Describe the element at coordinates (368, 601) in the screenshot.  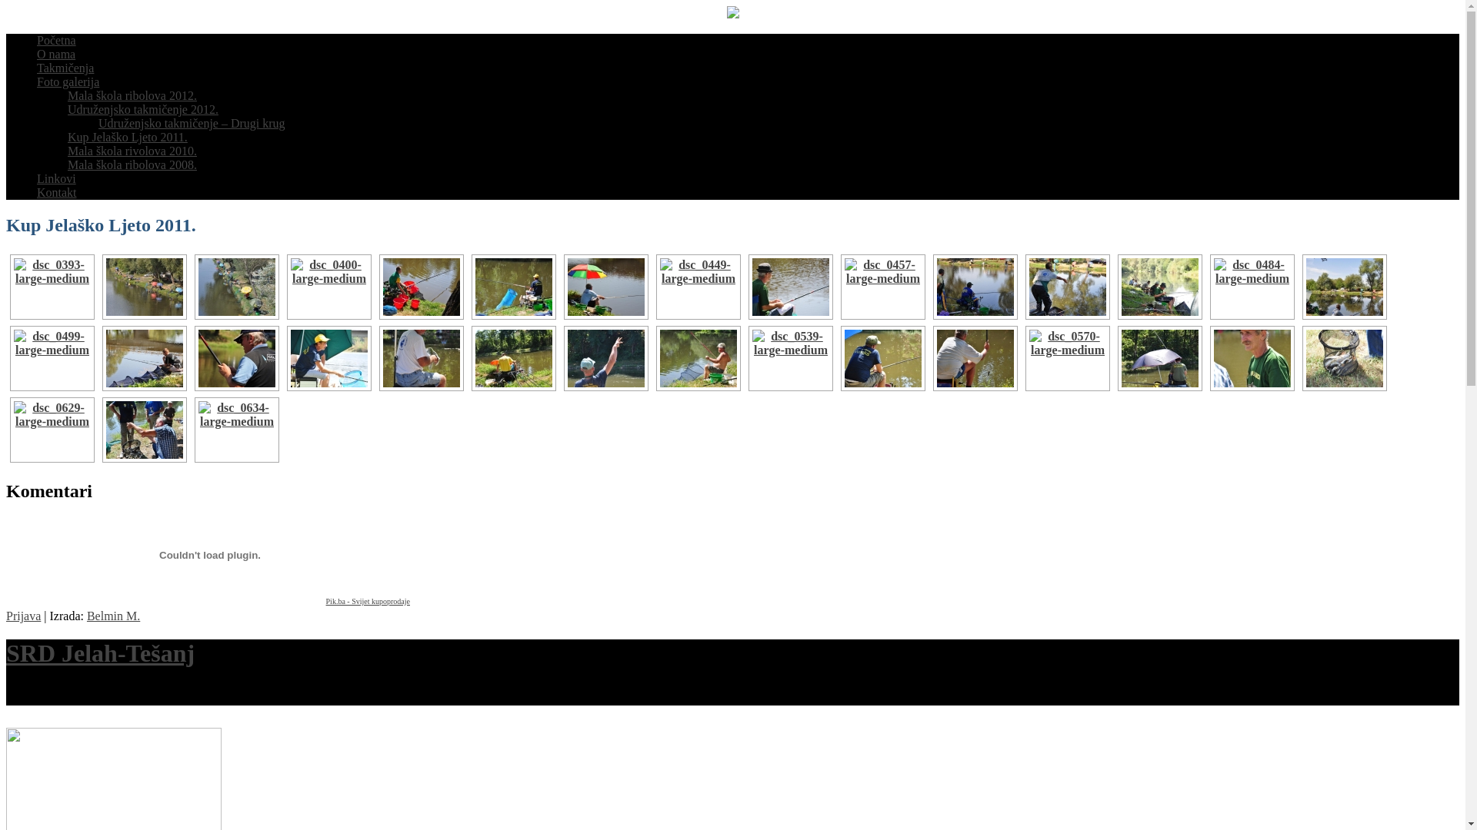
I see `Pik.ba - Svijet kupoprodaje` at that location.